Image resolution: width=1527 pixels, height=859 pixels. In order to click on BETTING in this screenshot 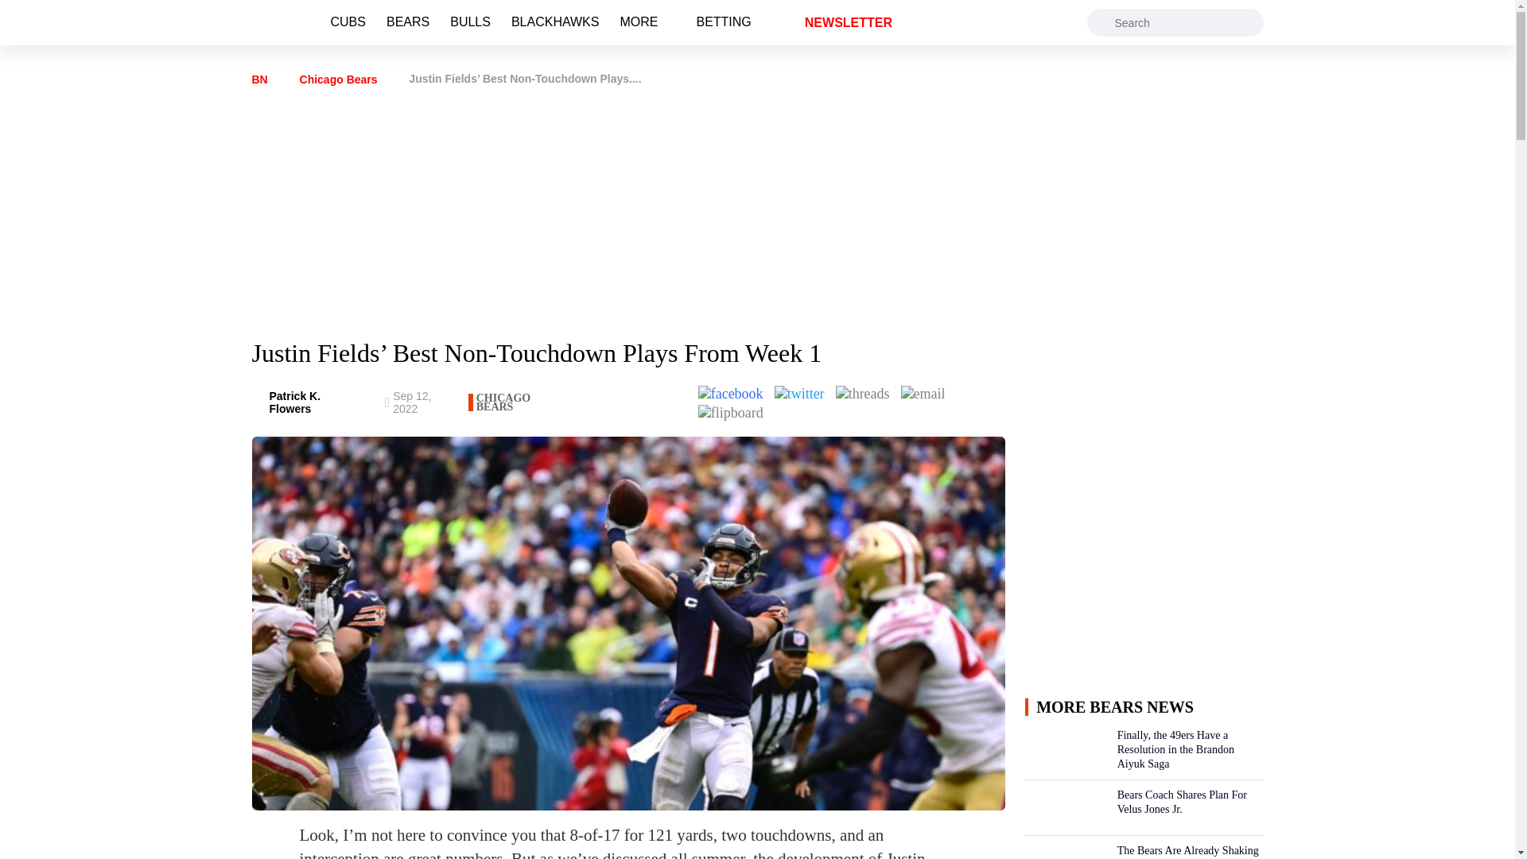, I will do `click(724, 15)`.